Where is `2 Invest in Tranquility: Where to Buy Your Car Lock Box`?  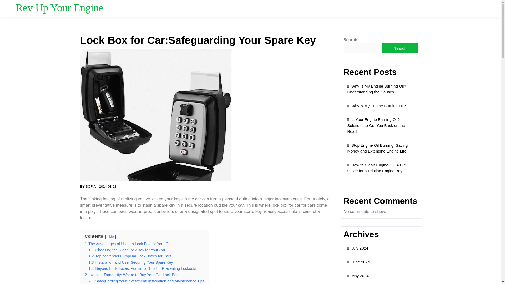 2 Invest in Tranquility: Where to Buy Your Car Lock Box is located at coordinates (132, 275).